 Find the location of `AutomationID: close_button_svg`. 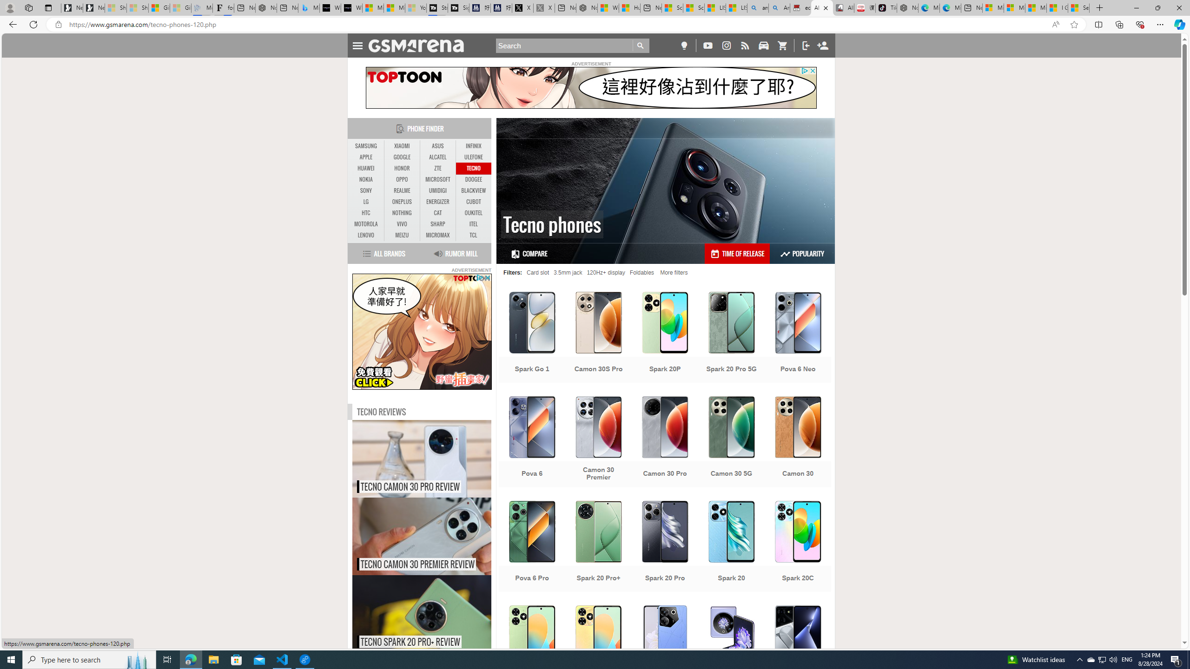

AutomationID: close_button_svg is located at coordinates (488, 277).